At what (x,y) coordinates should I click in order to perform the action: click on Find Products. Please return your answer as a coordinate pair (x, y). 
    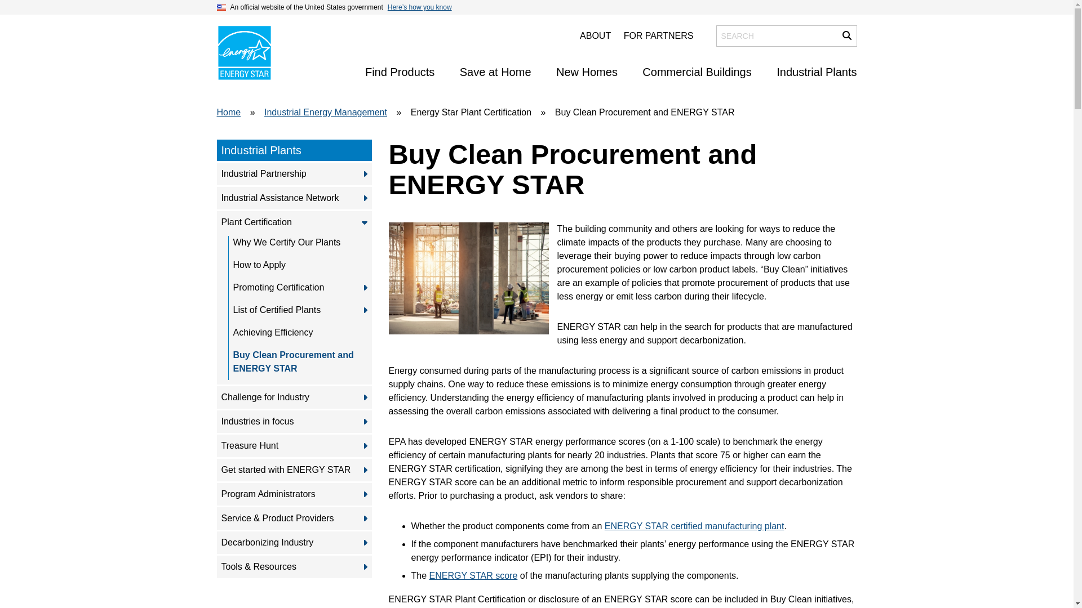
    Looking at the image, I should click on (400, 72).